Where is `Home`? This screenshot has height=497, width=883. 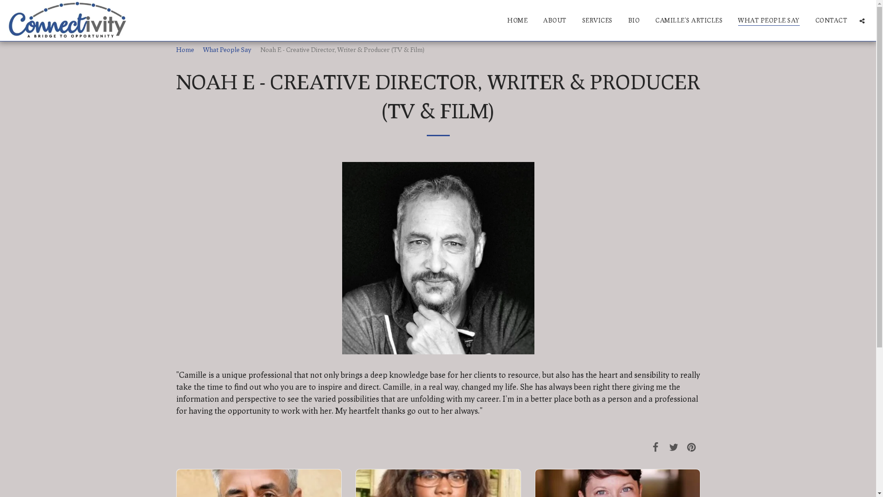 Home is located at coordinates (185, 50).